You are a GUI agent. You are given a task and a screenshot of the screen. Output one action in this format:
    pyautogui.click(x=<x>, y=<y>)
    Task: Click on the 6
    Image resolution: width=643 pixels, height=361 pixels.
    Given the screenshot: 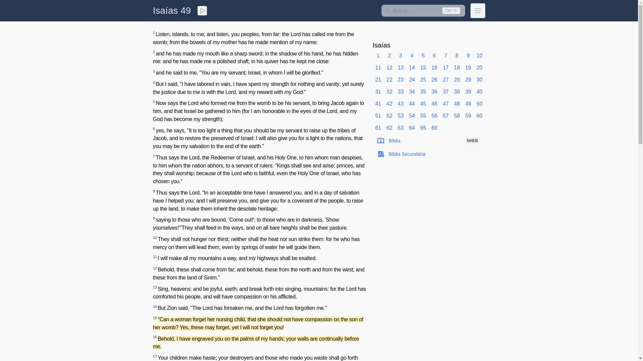 What is the action you would take?
    pyautogui.click(x=434, y=56)
    